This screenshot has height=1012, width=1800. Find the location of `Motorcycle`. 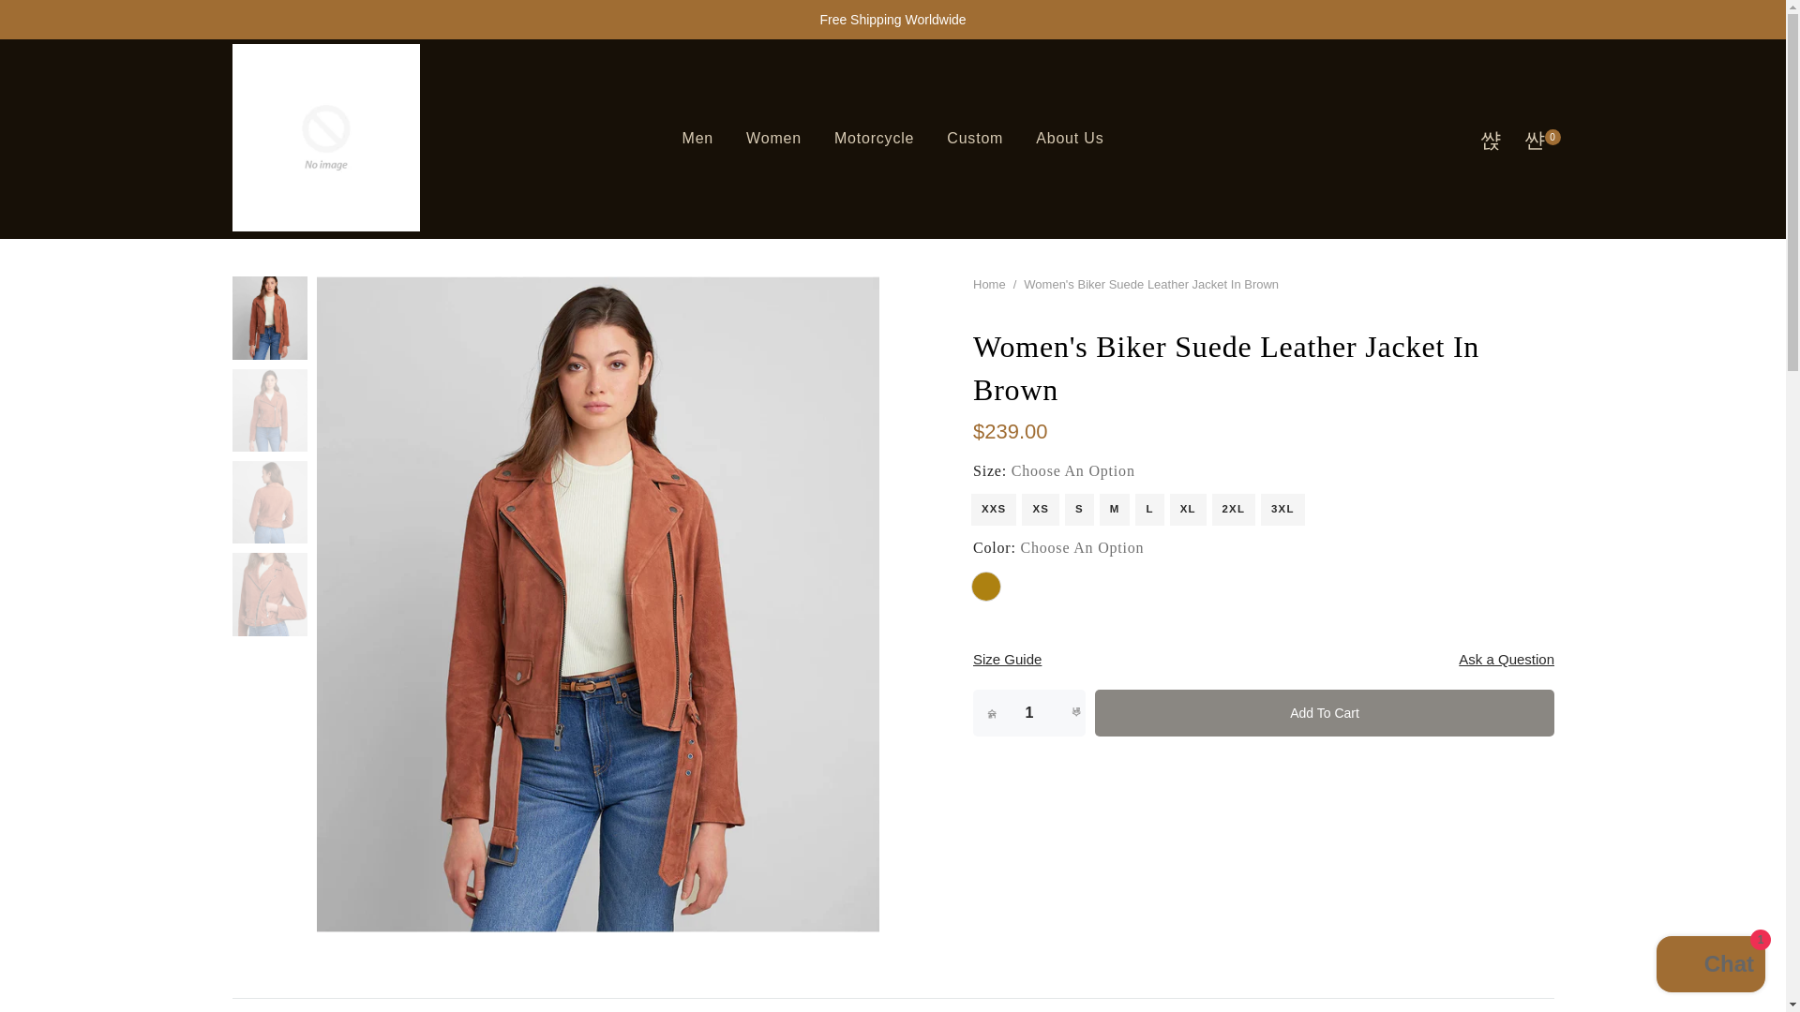

Motorcycle is located at coordinates (874, 139).